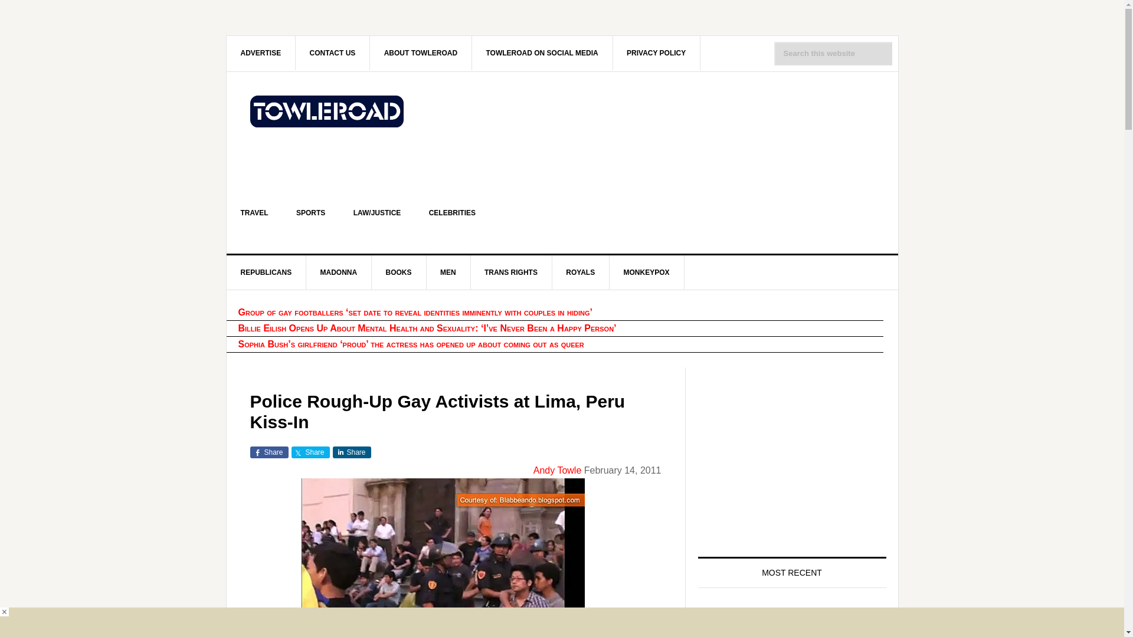 This screenshot has height=637, width=1133. Describe the element at coordinates (581, 272) in the screenshot. I see `ROYALS` at that location.